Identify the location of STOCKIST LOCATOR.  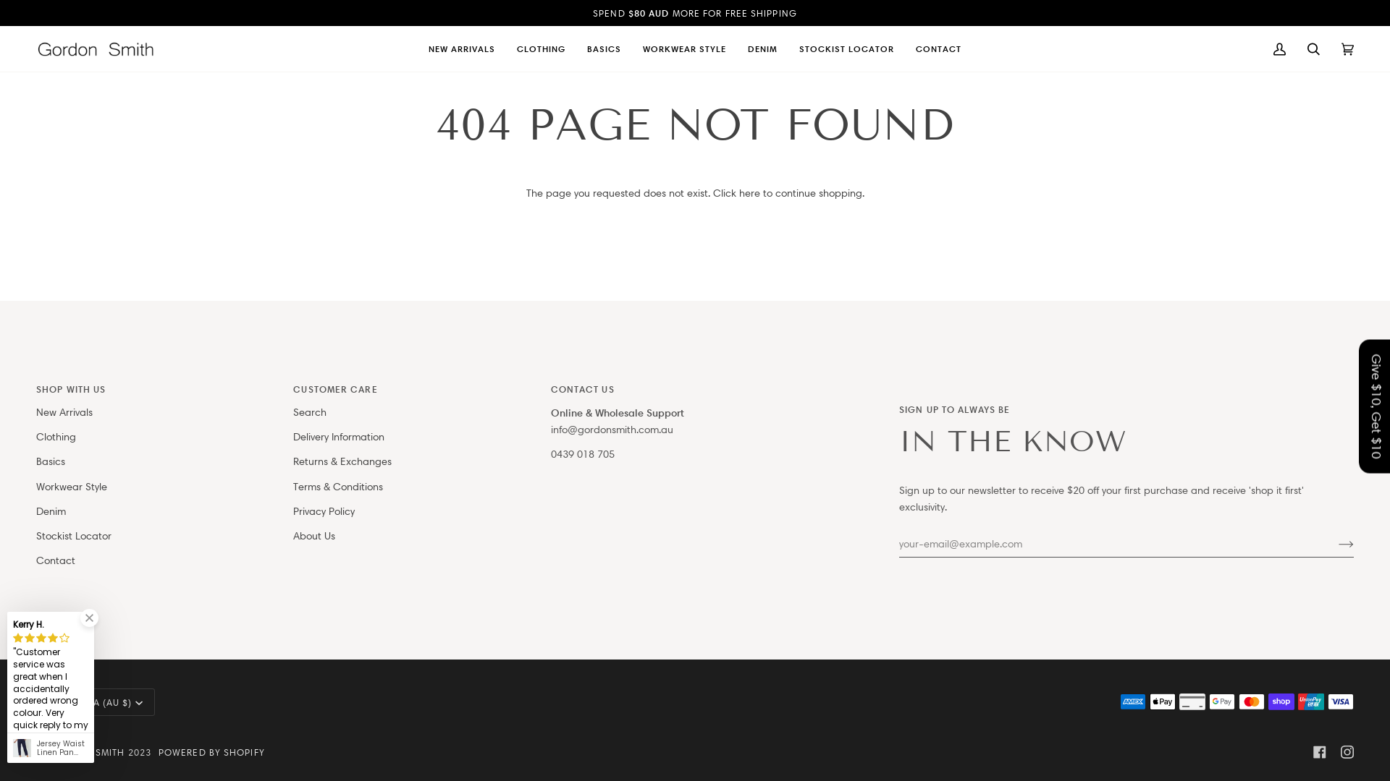
(847, 49).